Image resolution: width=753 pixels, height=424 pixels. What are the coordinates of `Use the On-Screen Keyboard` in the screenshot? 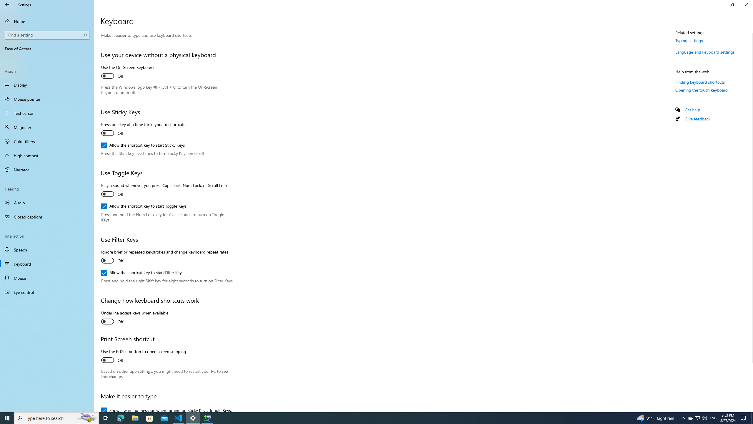 It's located at (127, 72).